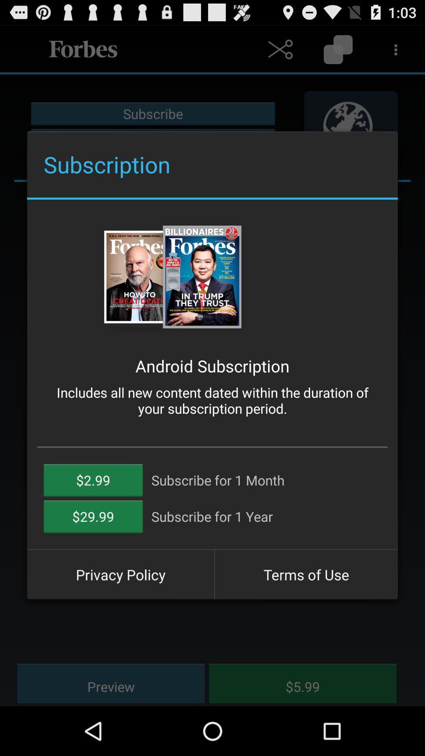 The height and width of the screenshot is (756, 425). I want to click on choose button to the left of the terms of use icon, so click(120, 574).